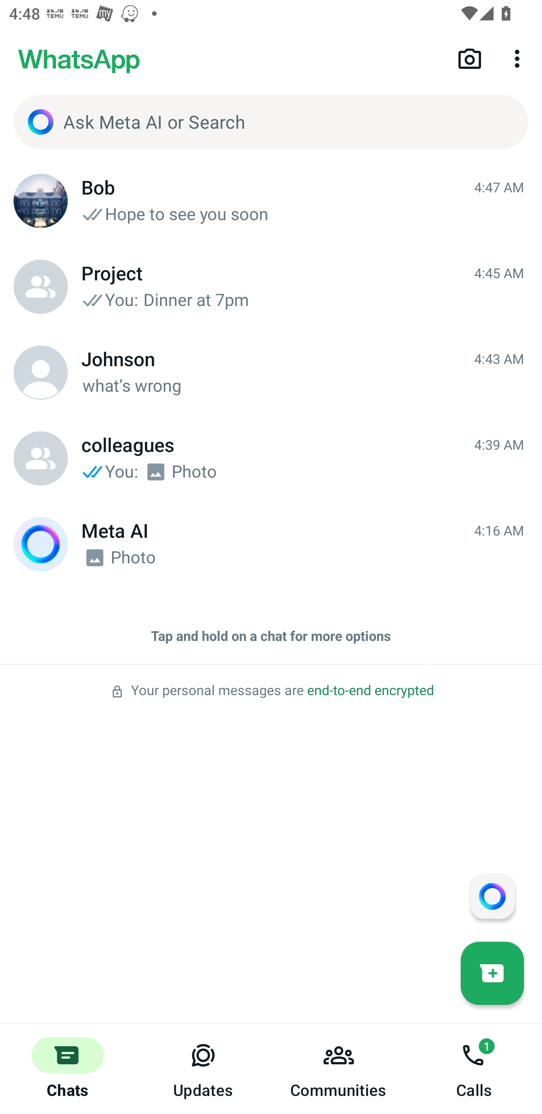 This screenshot has height=1114, width=542. I want to click on Johnson, so click(41, 373).